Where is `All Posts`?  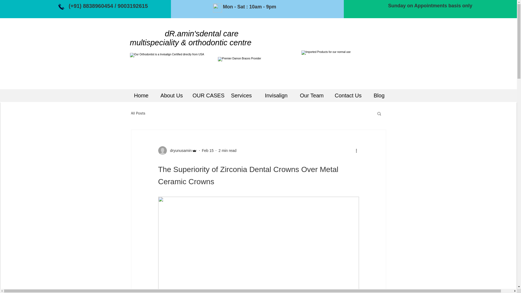
All Posts is located at coordinates (138, 113).